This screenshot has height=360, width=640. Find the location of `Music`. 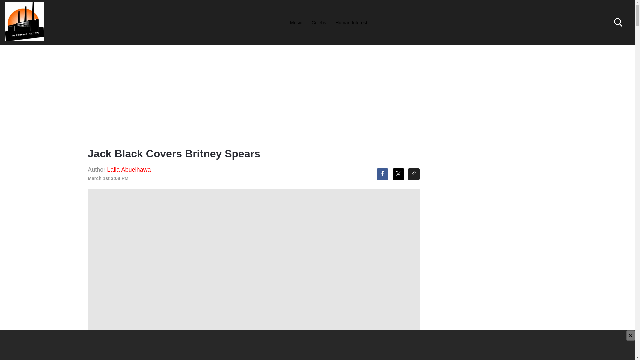

Music is located at coordinates (296, 22).